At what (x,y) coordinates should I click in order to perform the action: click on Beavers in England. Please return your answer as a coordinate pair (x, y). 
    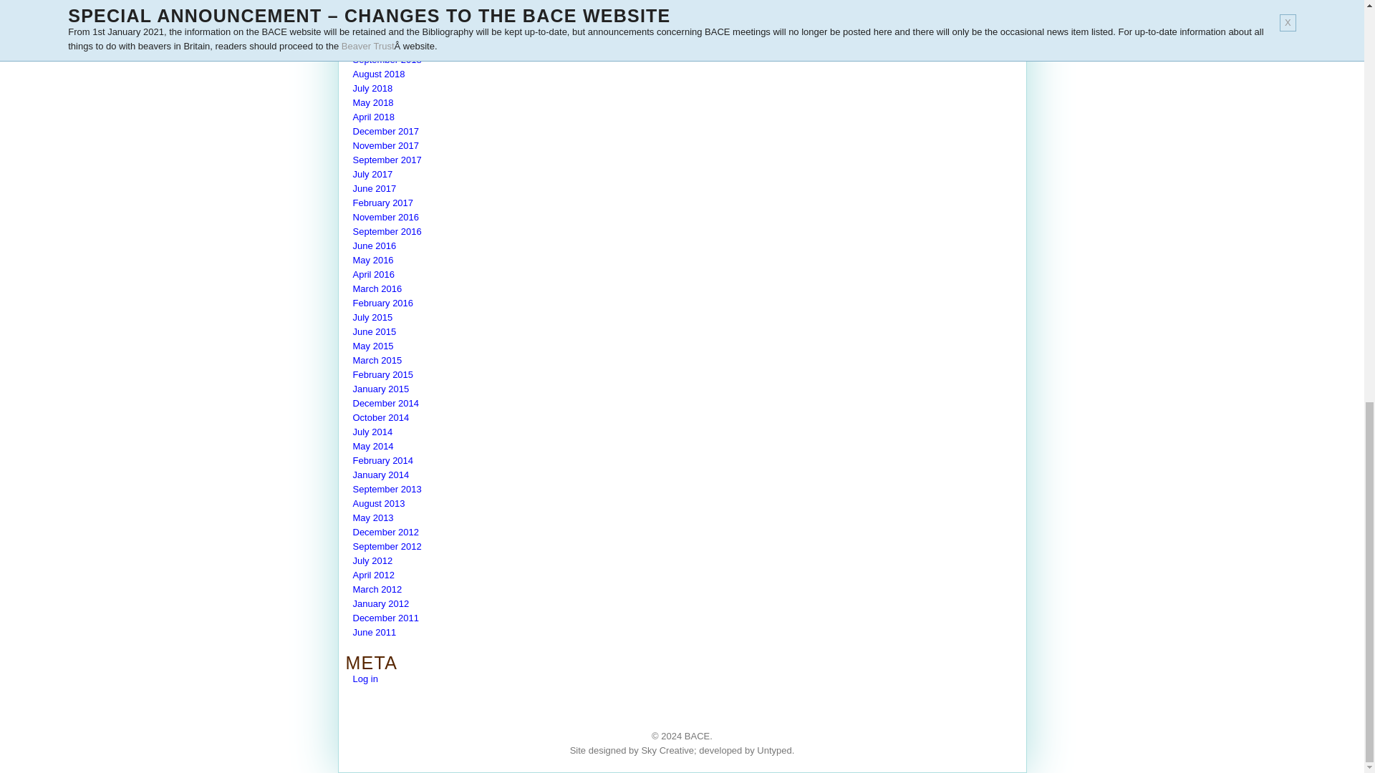
    Looking at the image, I should click on (697, 736).